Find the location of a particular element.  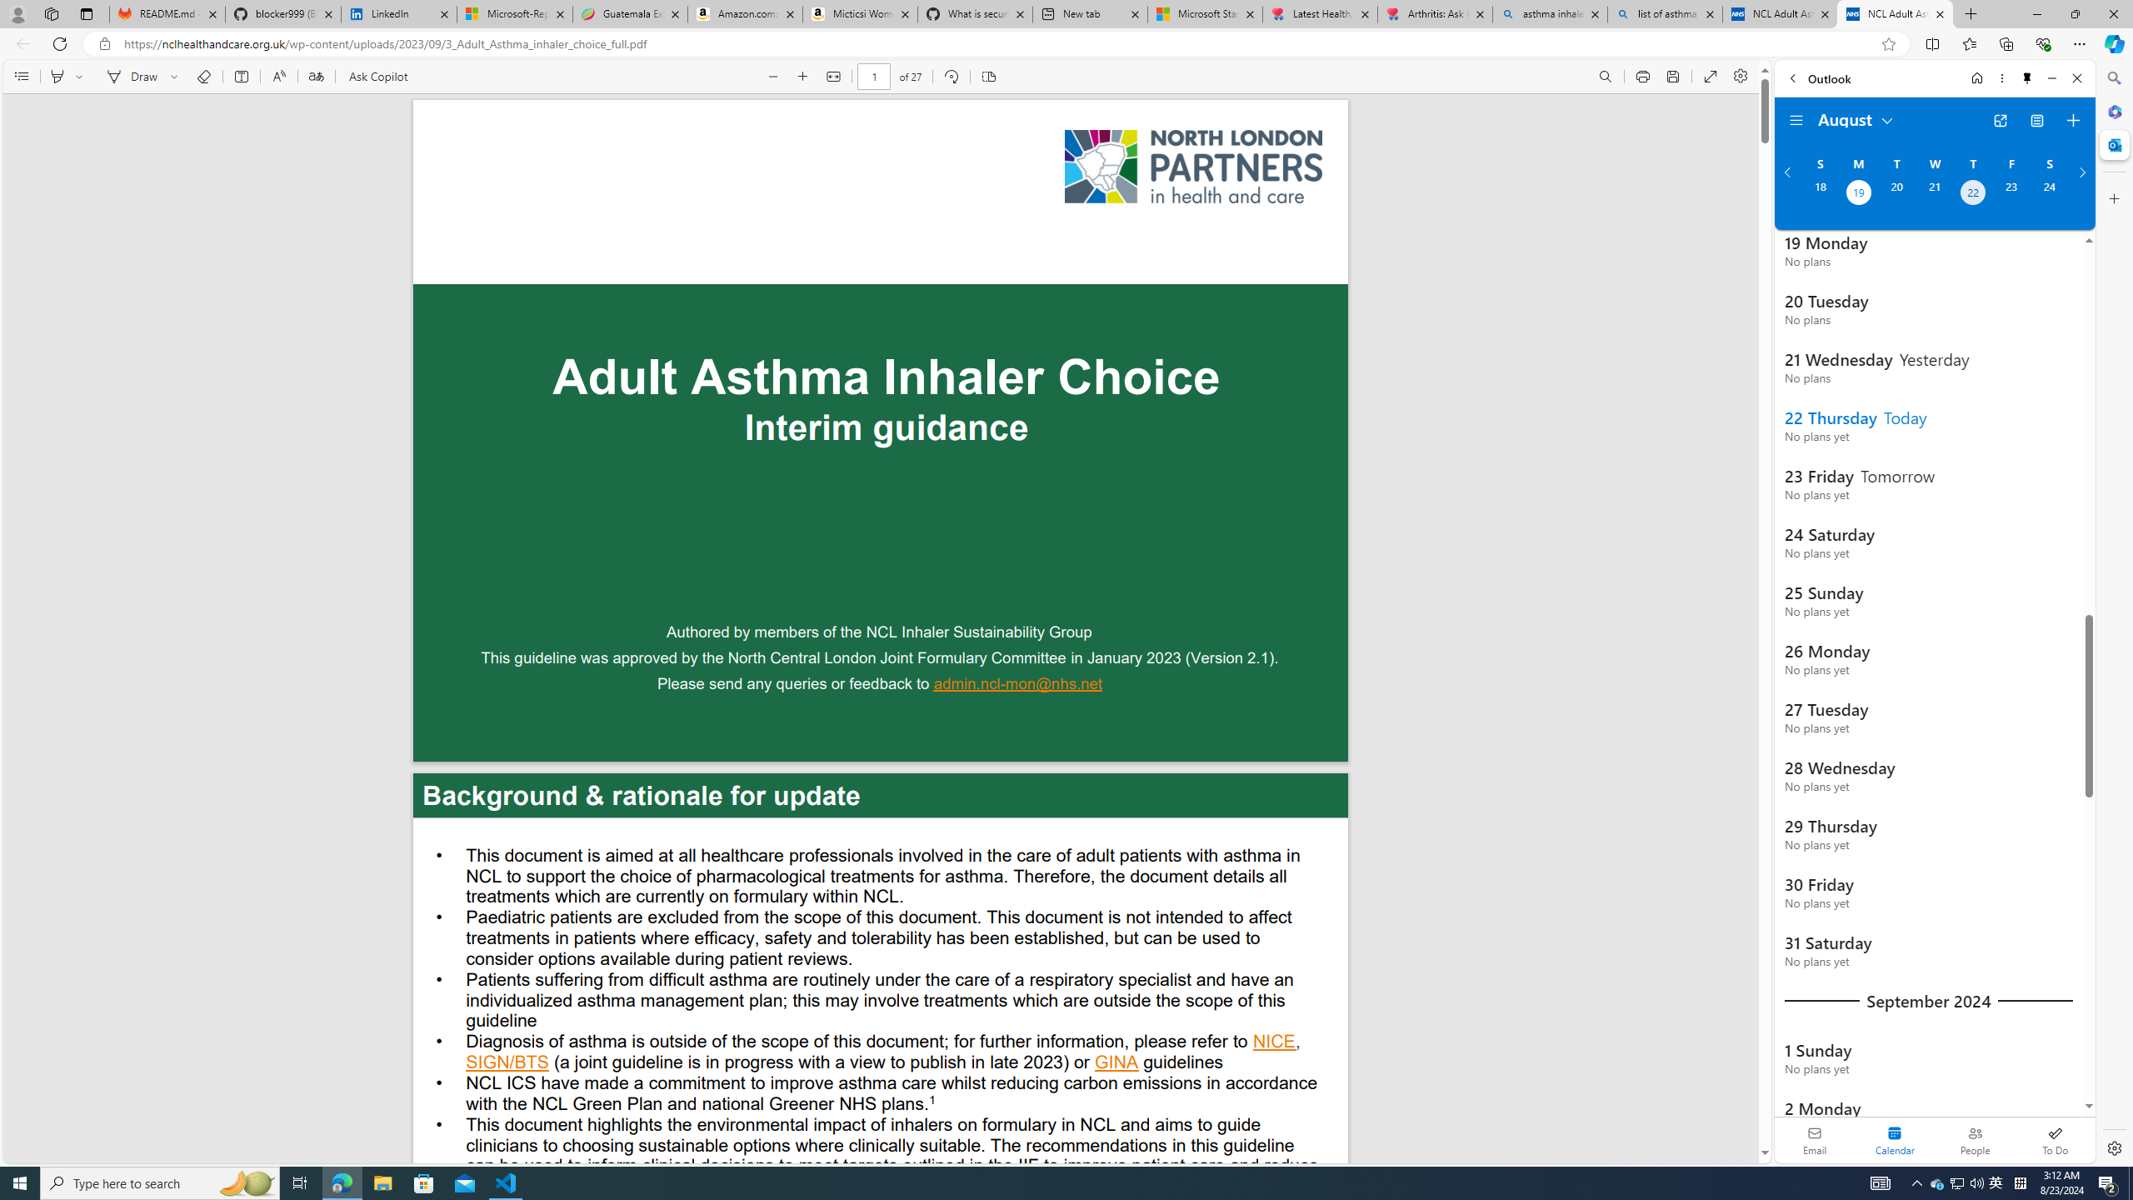

admin.ncl-mon@nhs.net is located at coordinates (1018, 685).